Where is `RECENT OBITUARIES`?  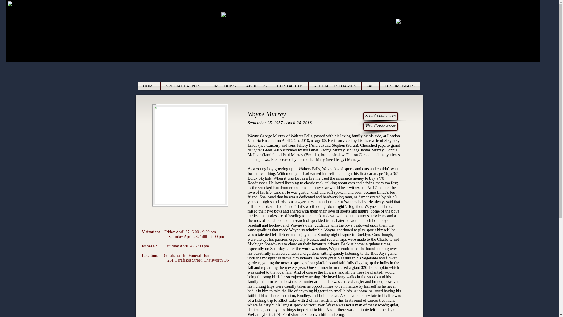 RECENT OBITUARIES is located at coordinates (335, 86).